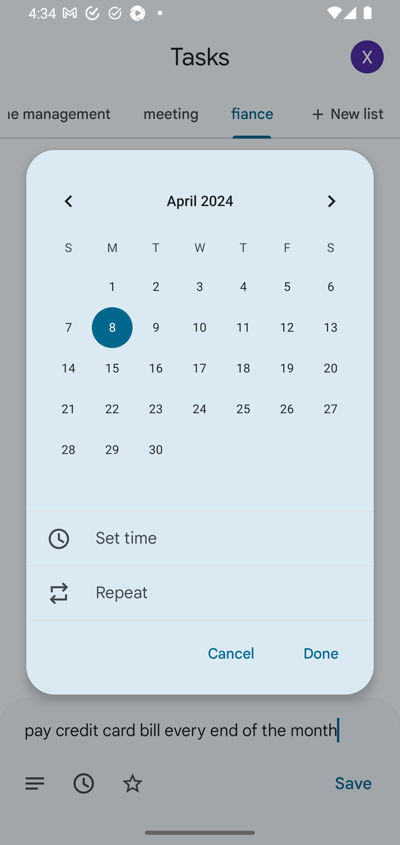  What do you see at coordinates (112, 287) in the screenshot?
I see `1 01 April 2024` at bounding box center [112, 287].